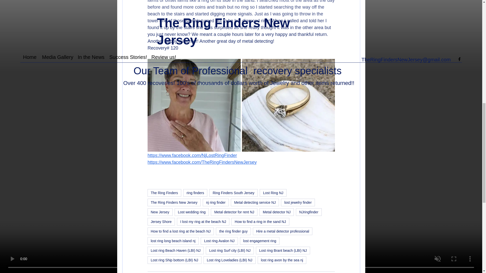 The height and width of the screenshot is (273, 486). I want to click on Ring Finders South Jersey, so click(233, 193).